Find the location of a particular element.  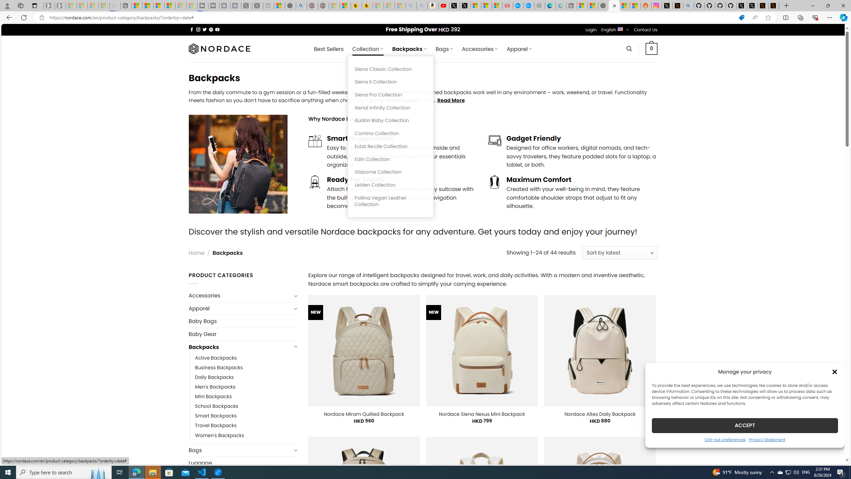

Mini Backpacks is located at coordinates (247, 397).